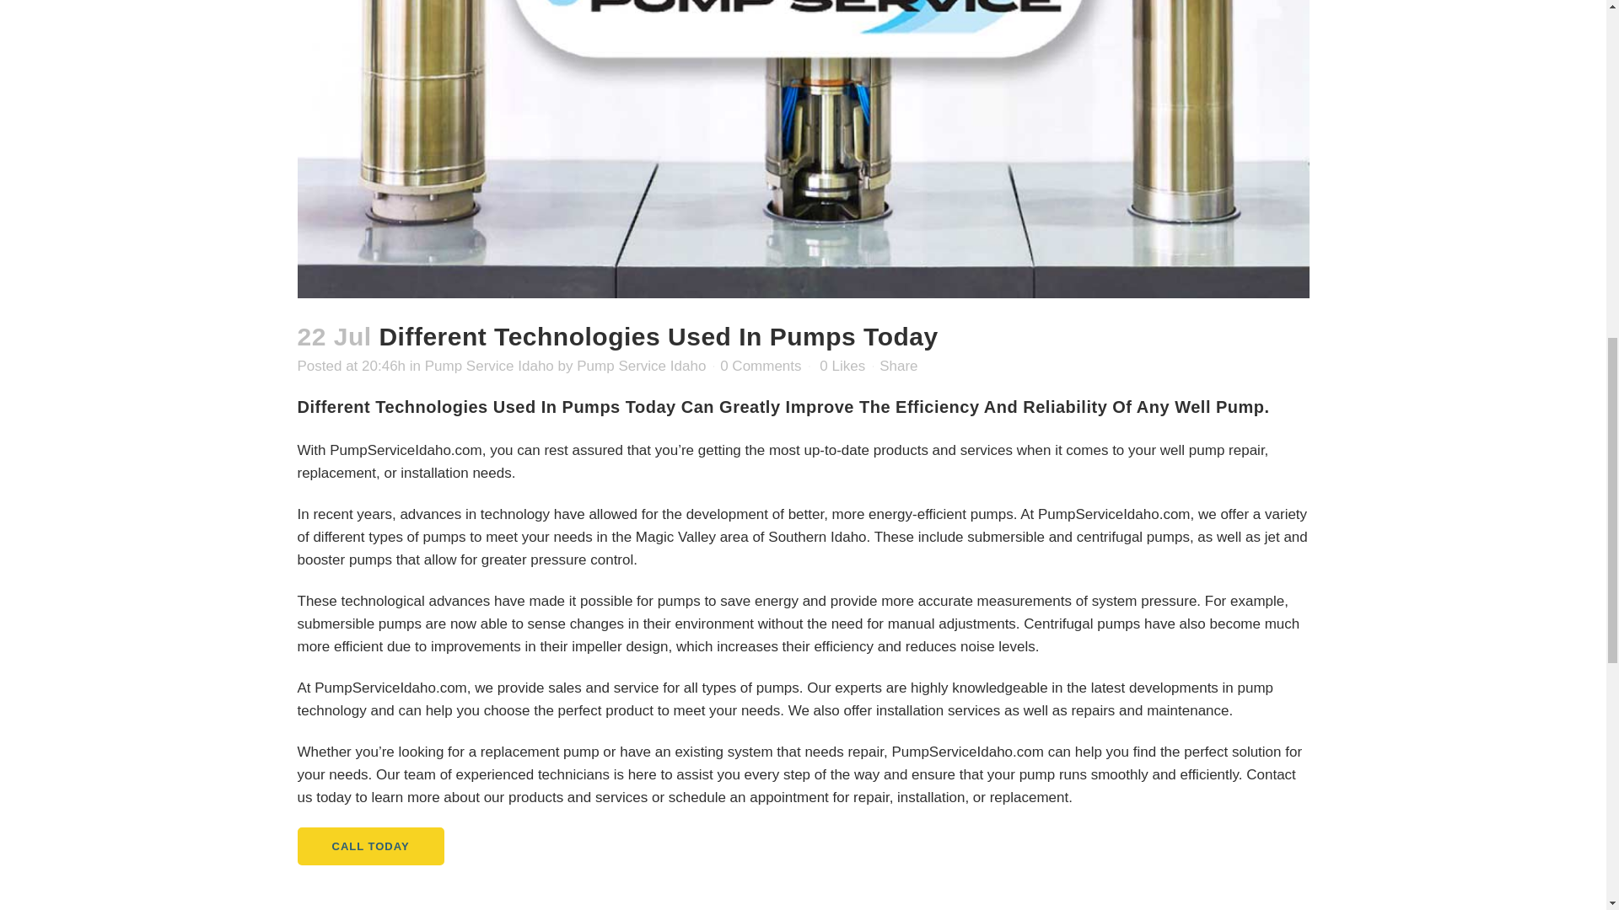 The image size is (1619, 910). I want to click on Pump Service Idaho, so click(489, 366).